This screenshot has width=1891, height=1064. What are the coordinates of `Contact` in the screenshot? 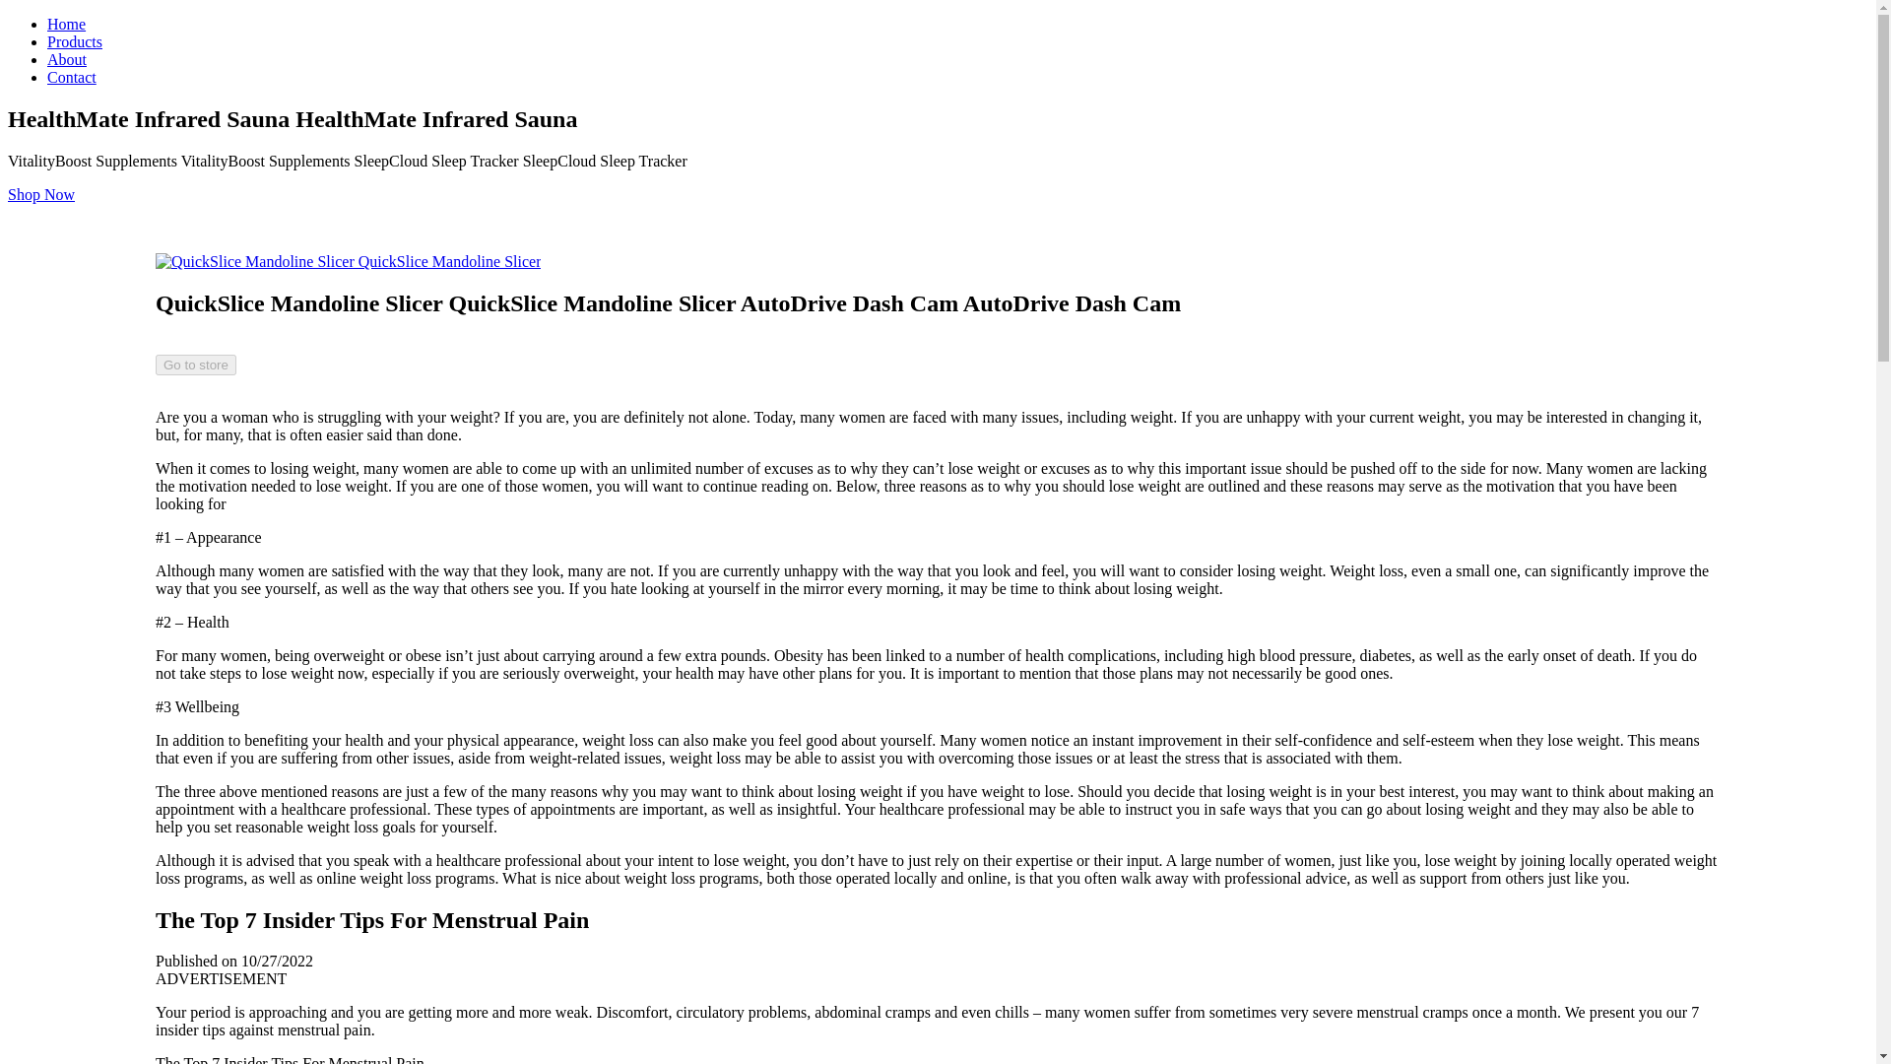 It's located at (71, 77).